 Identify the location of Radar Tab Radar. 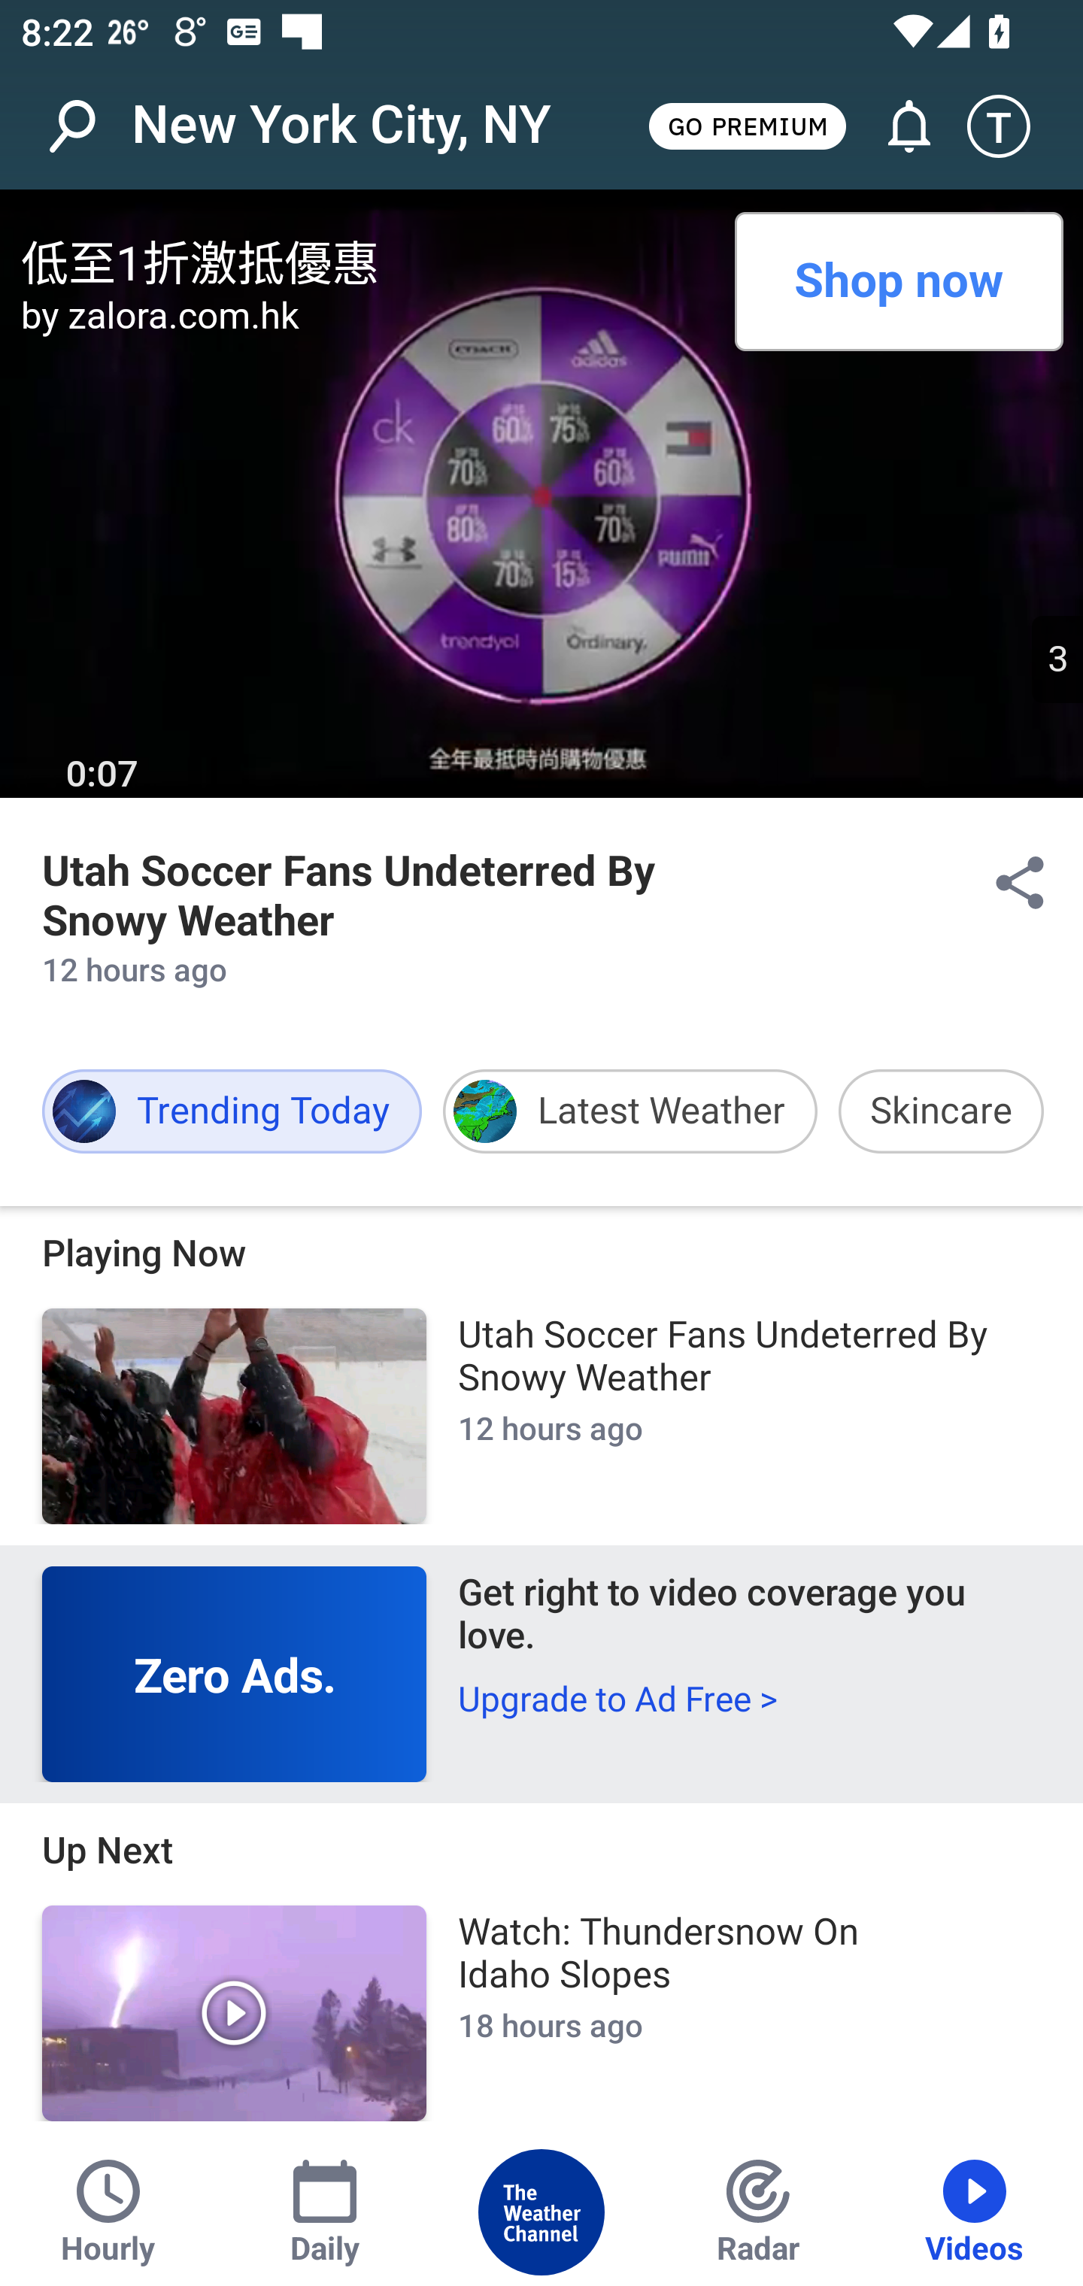
(758, 2212).